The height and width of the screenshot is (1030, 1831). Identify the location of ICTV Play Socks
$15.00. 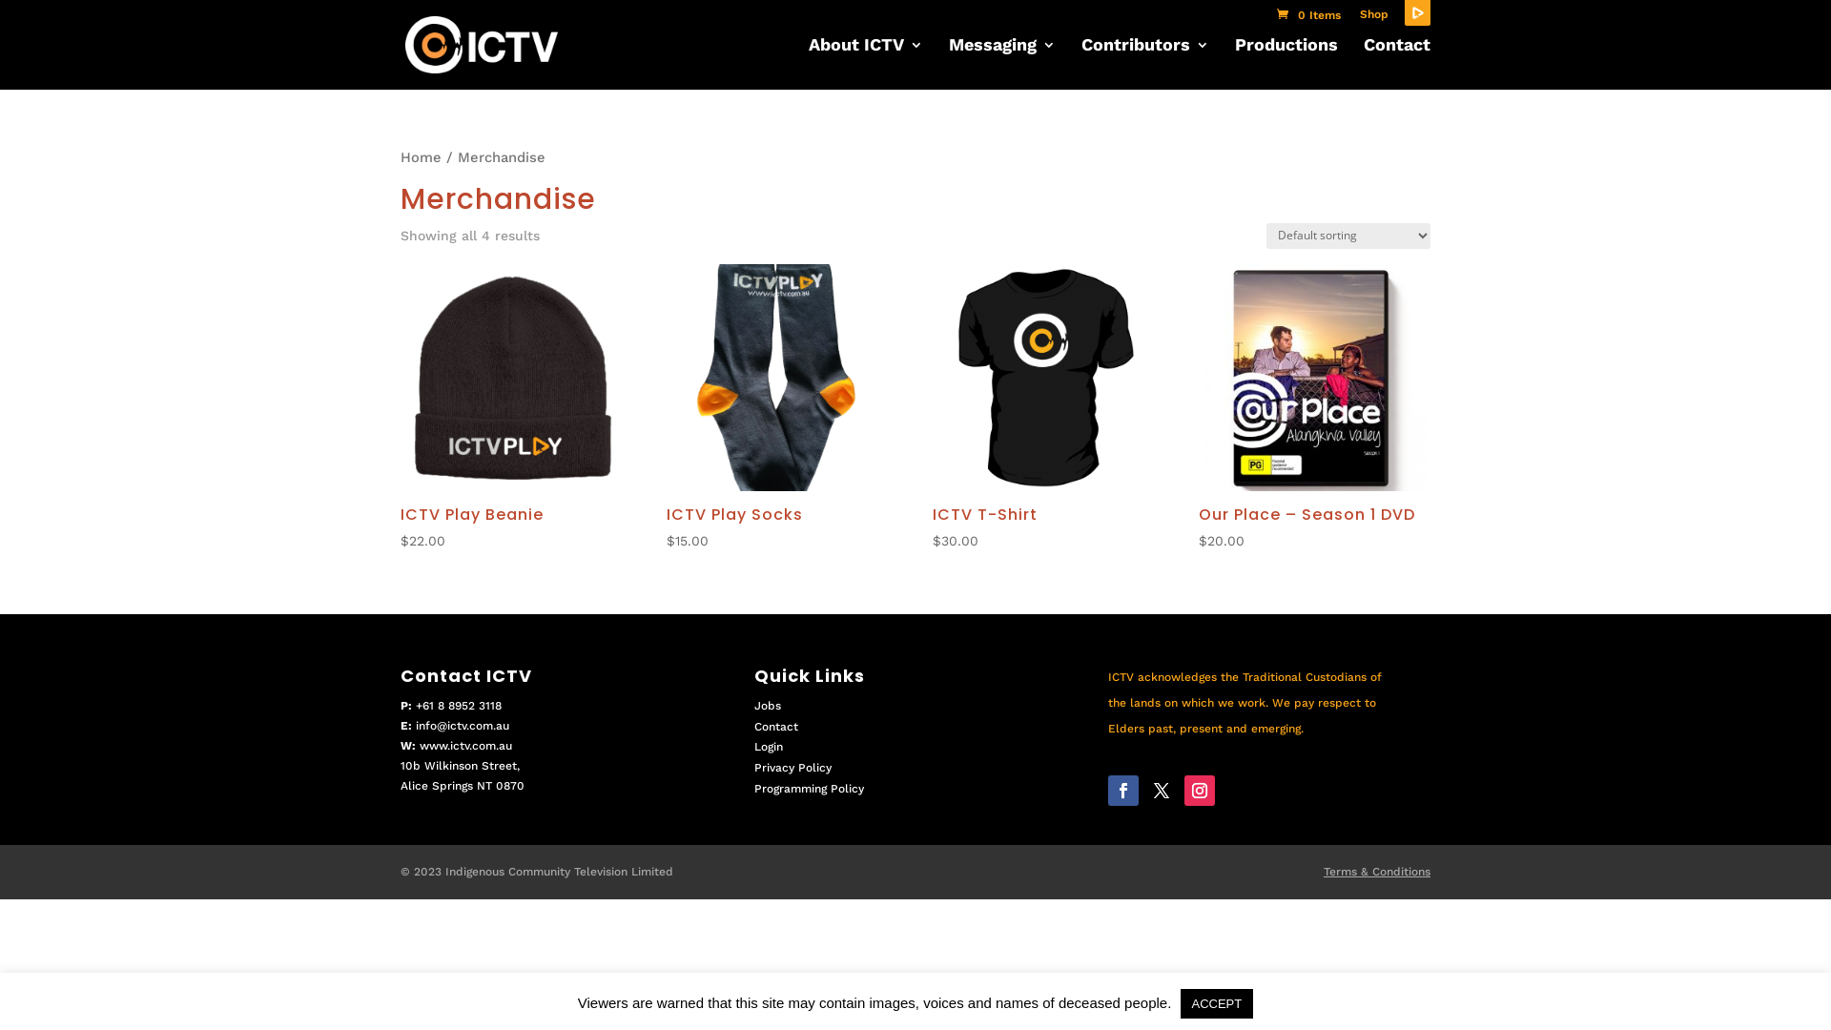
(780, 408).